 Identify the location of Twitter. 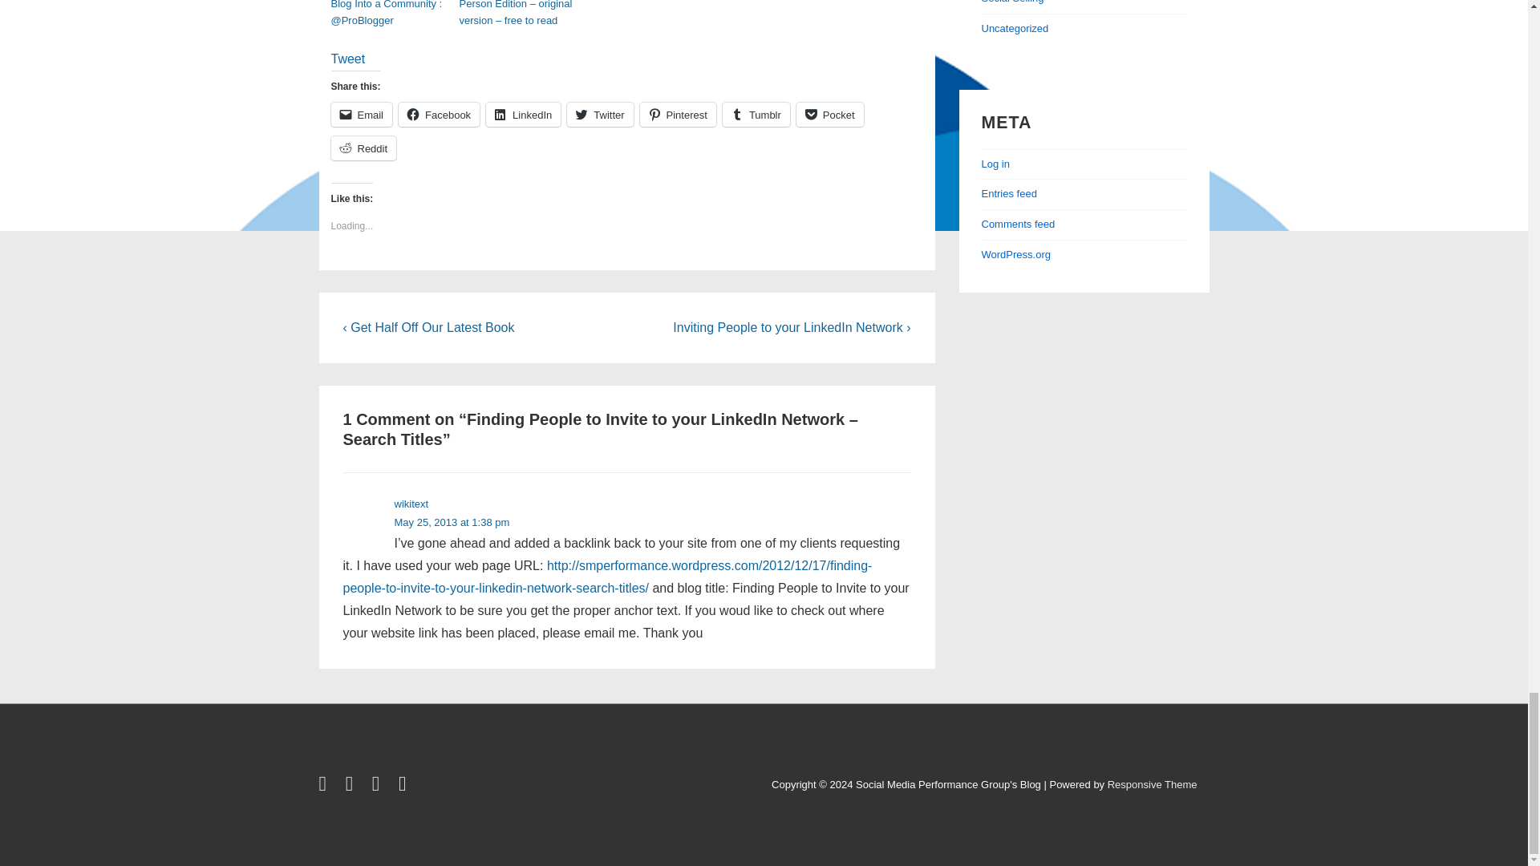
(600, 114).